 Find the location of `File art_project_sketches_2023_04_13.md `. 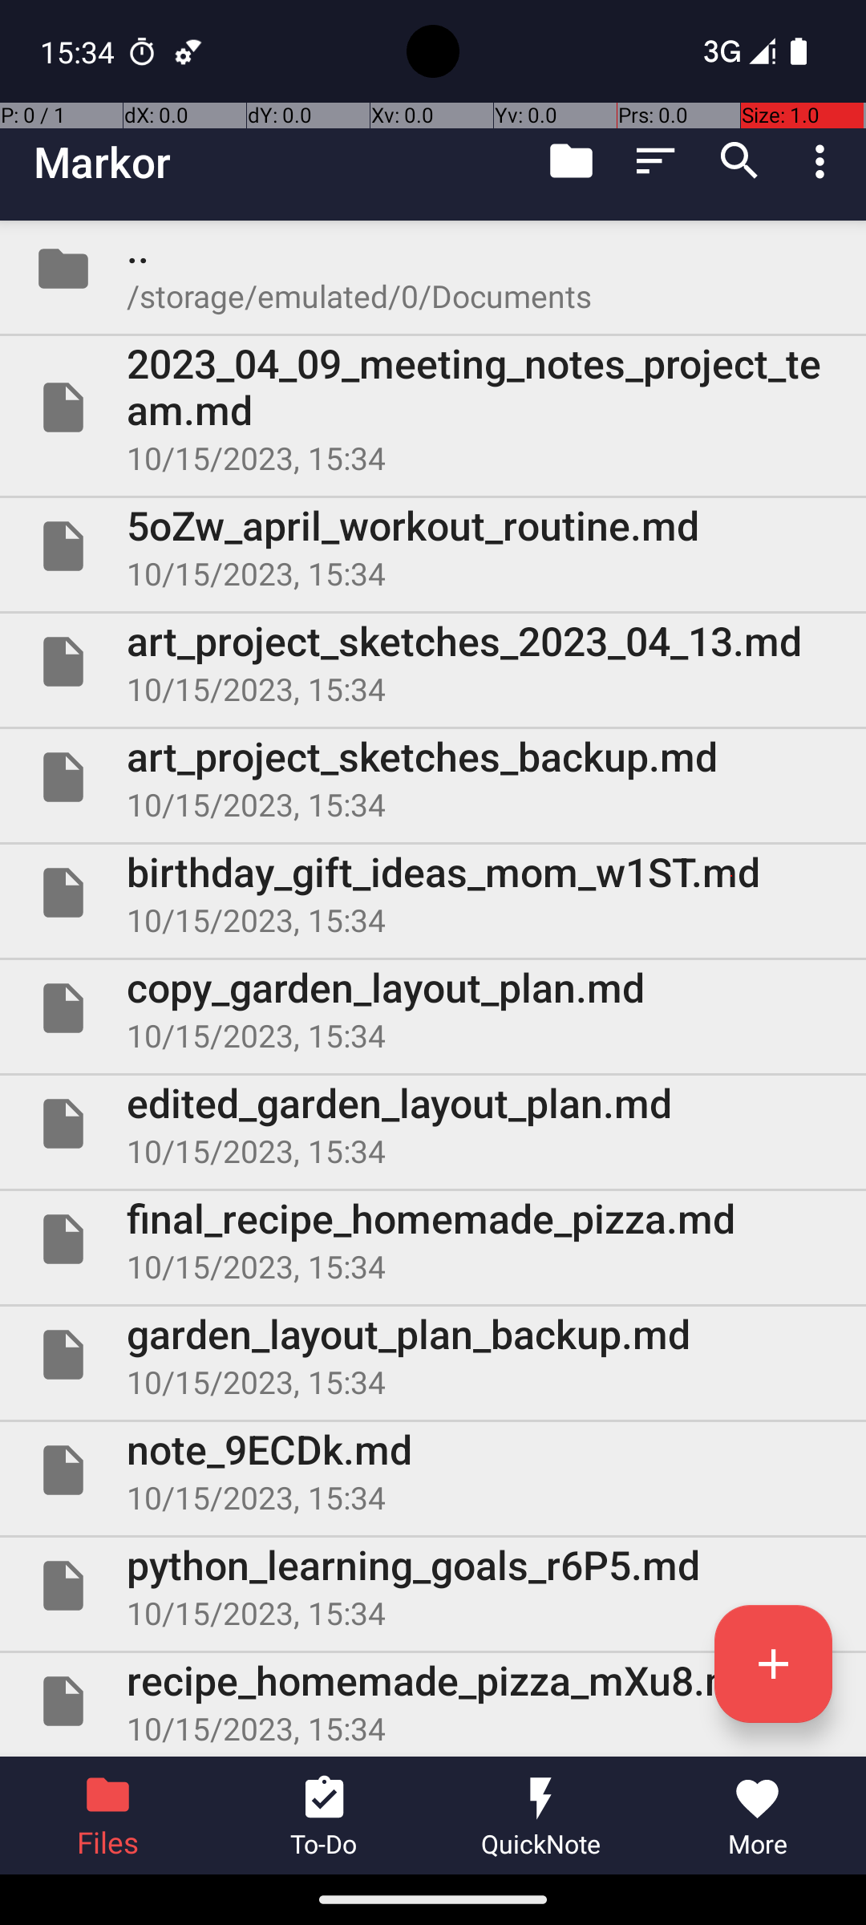

File art_project_sketches_2023_04_13.md  is located at coordinates (433, 662).